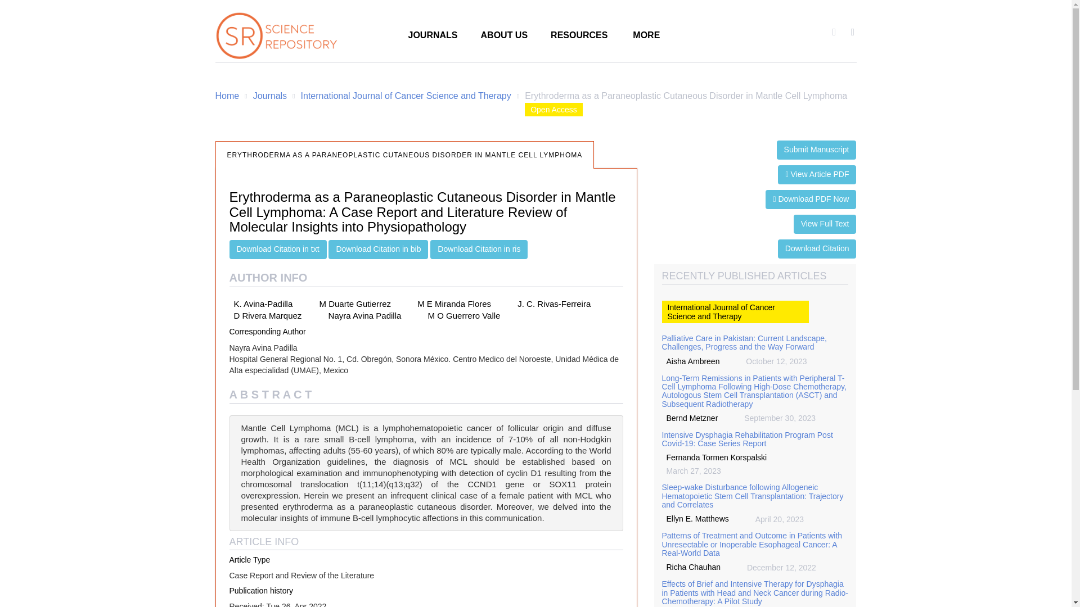 The image size is (1080, 607). I want to click on ABOUT US, so click(504, 38).